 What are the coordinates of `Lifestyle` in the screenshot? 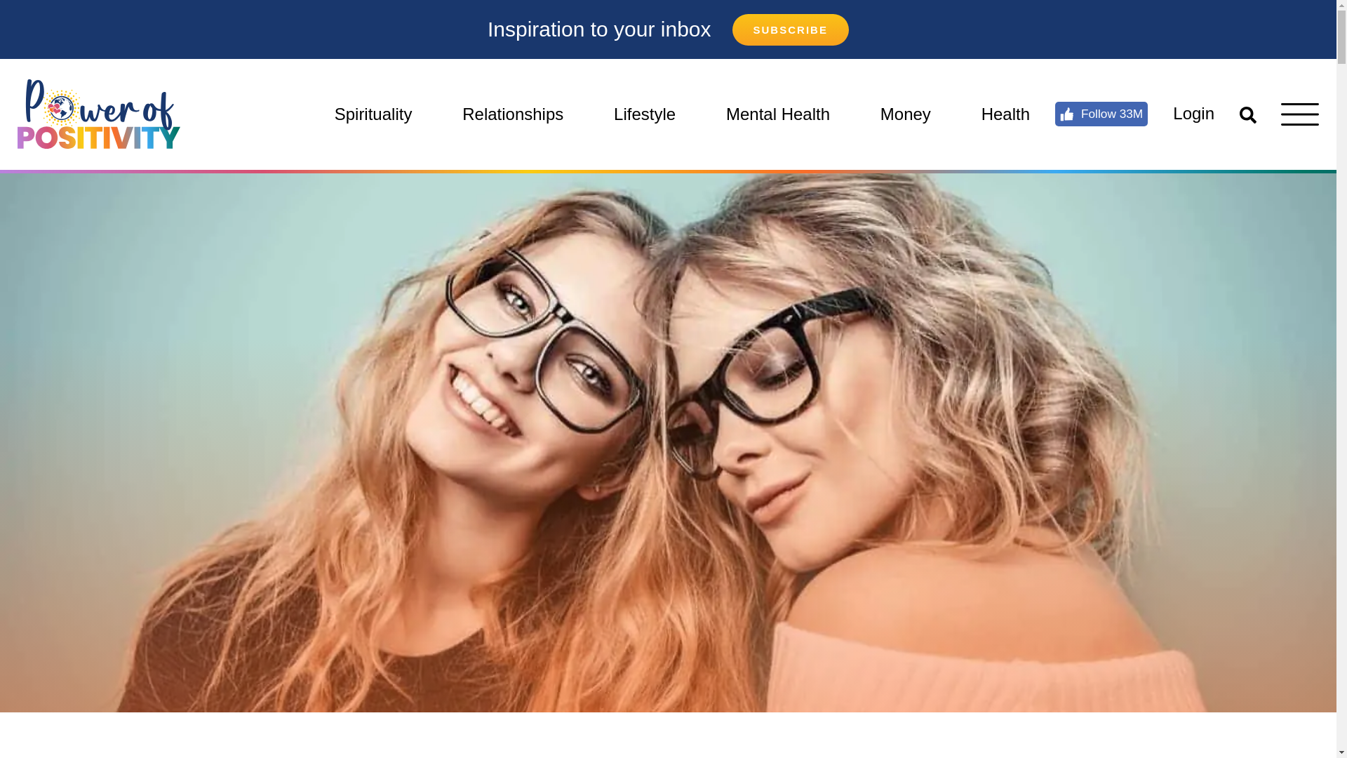 It's located at (644, 114).